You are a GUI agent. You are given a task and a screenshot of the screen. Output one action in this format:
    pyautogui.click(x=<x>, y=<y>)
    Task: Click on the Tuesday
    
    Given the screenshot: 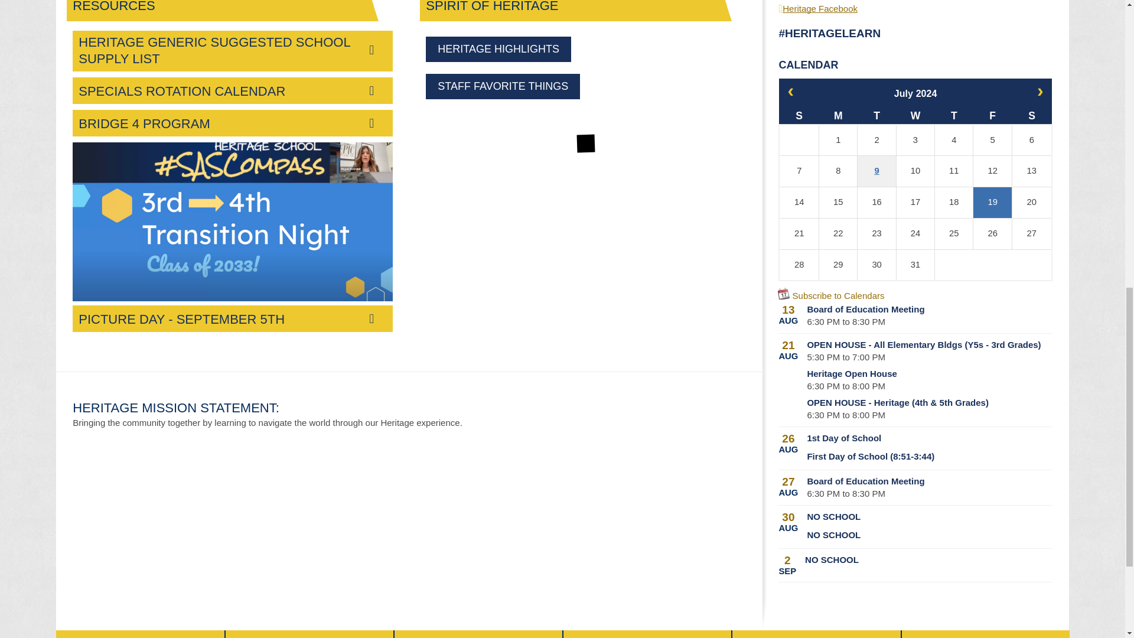 What is the action you would take?
    pyautogui.click(x=876, y=112)
    